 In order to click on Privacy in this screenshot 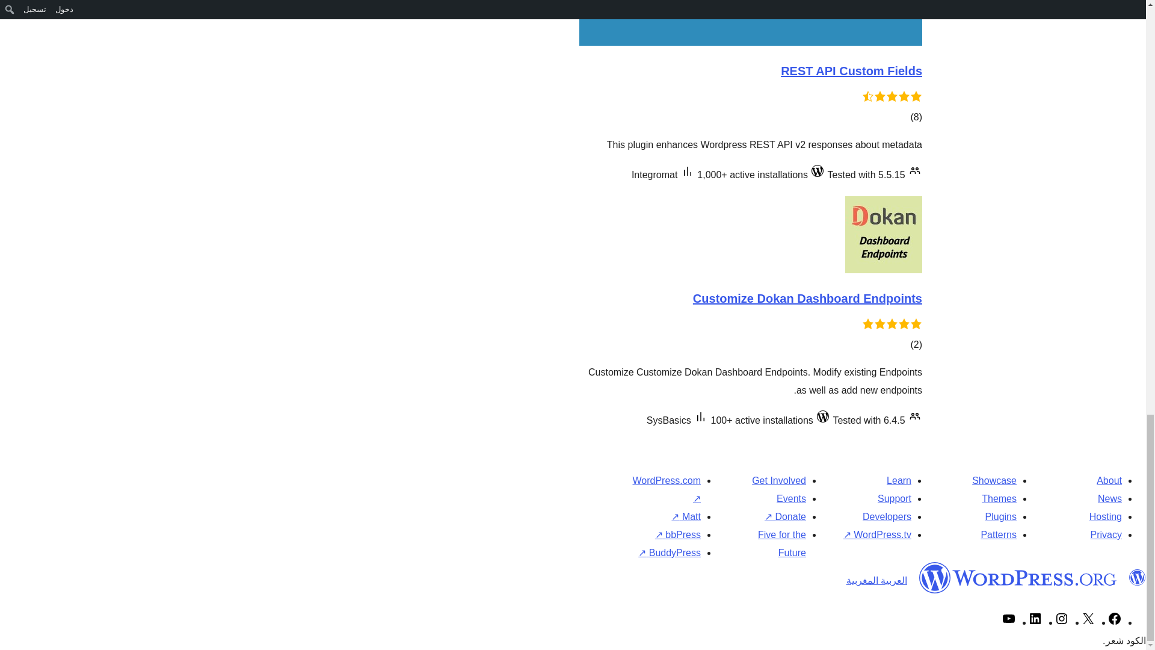, I will do `click(1106, 534)`.